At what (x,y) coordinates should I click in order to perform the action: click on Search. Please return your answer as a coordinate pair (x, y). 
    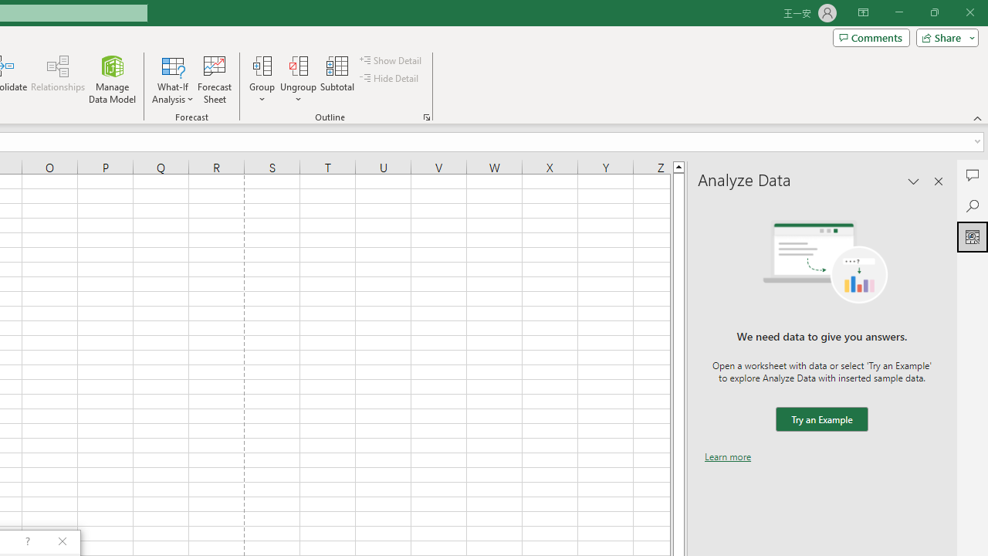
    Looking at the image, I should click on (973, 205).